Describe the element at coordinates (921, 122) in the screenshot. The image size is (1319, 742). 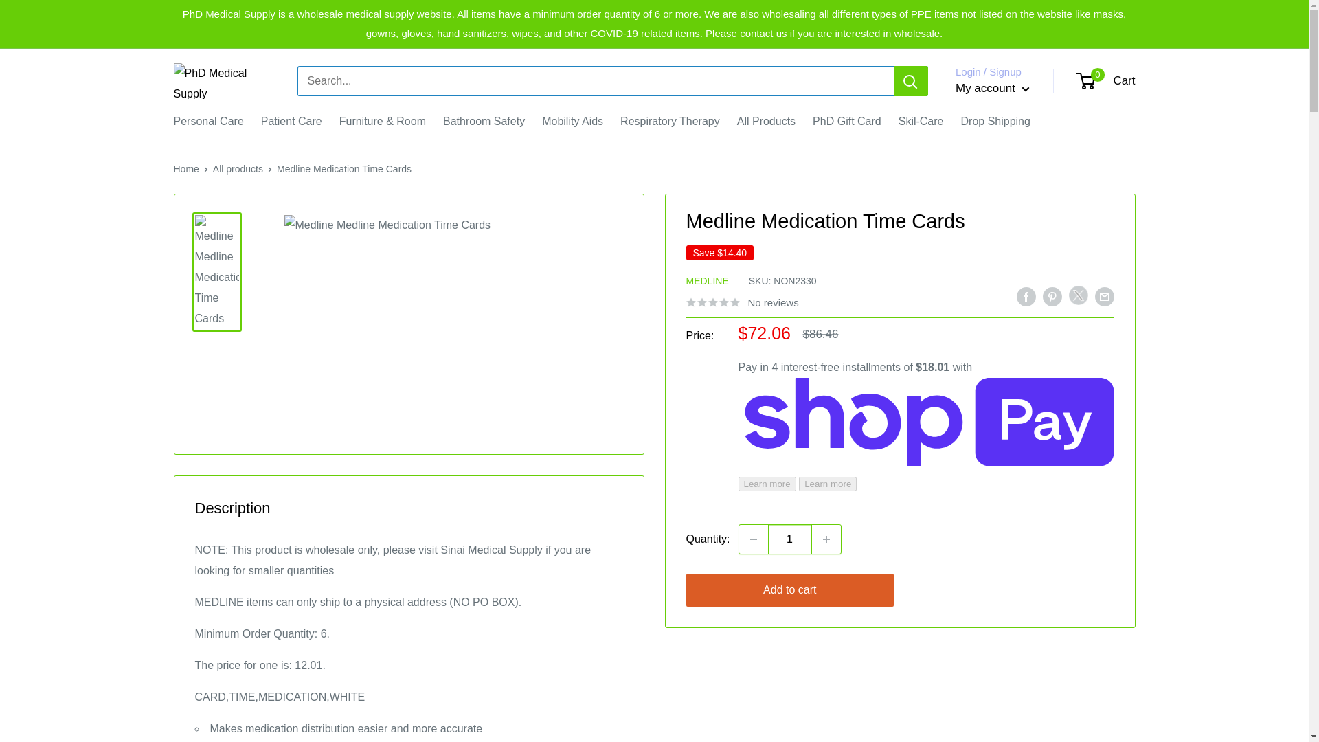
I see `PhD Gift Card` at that location.